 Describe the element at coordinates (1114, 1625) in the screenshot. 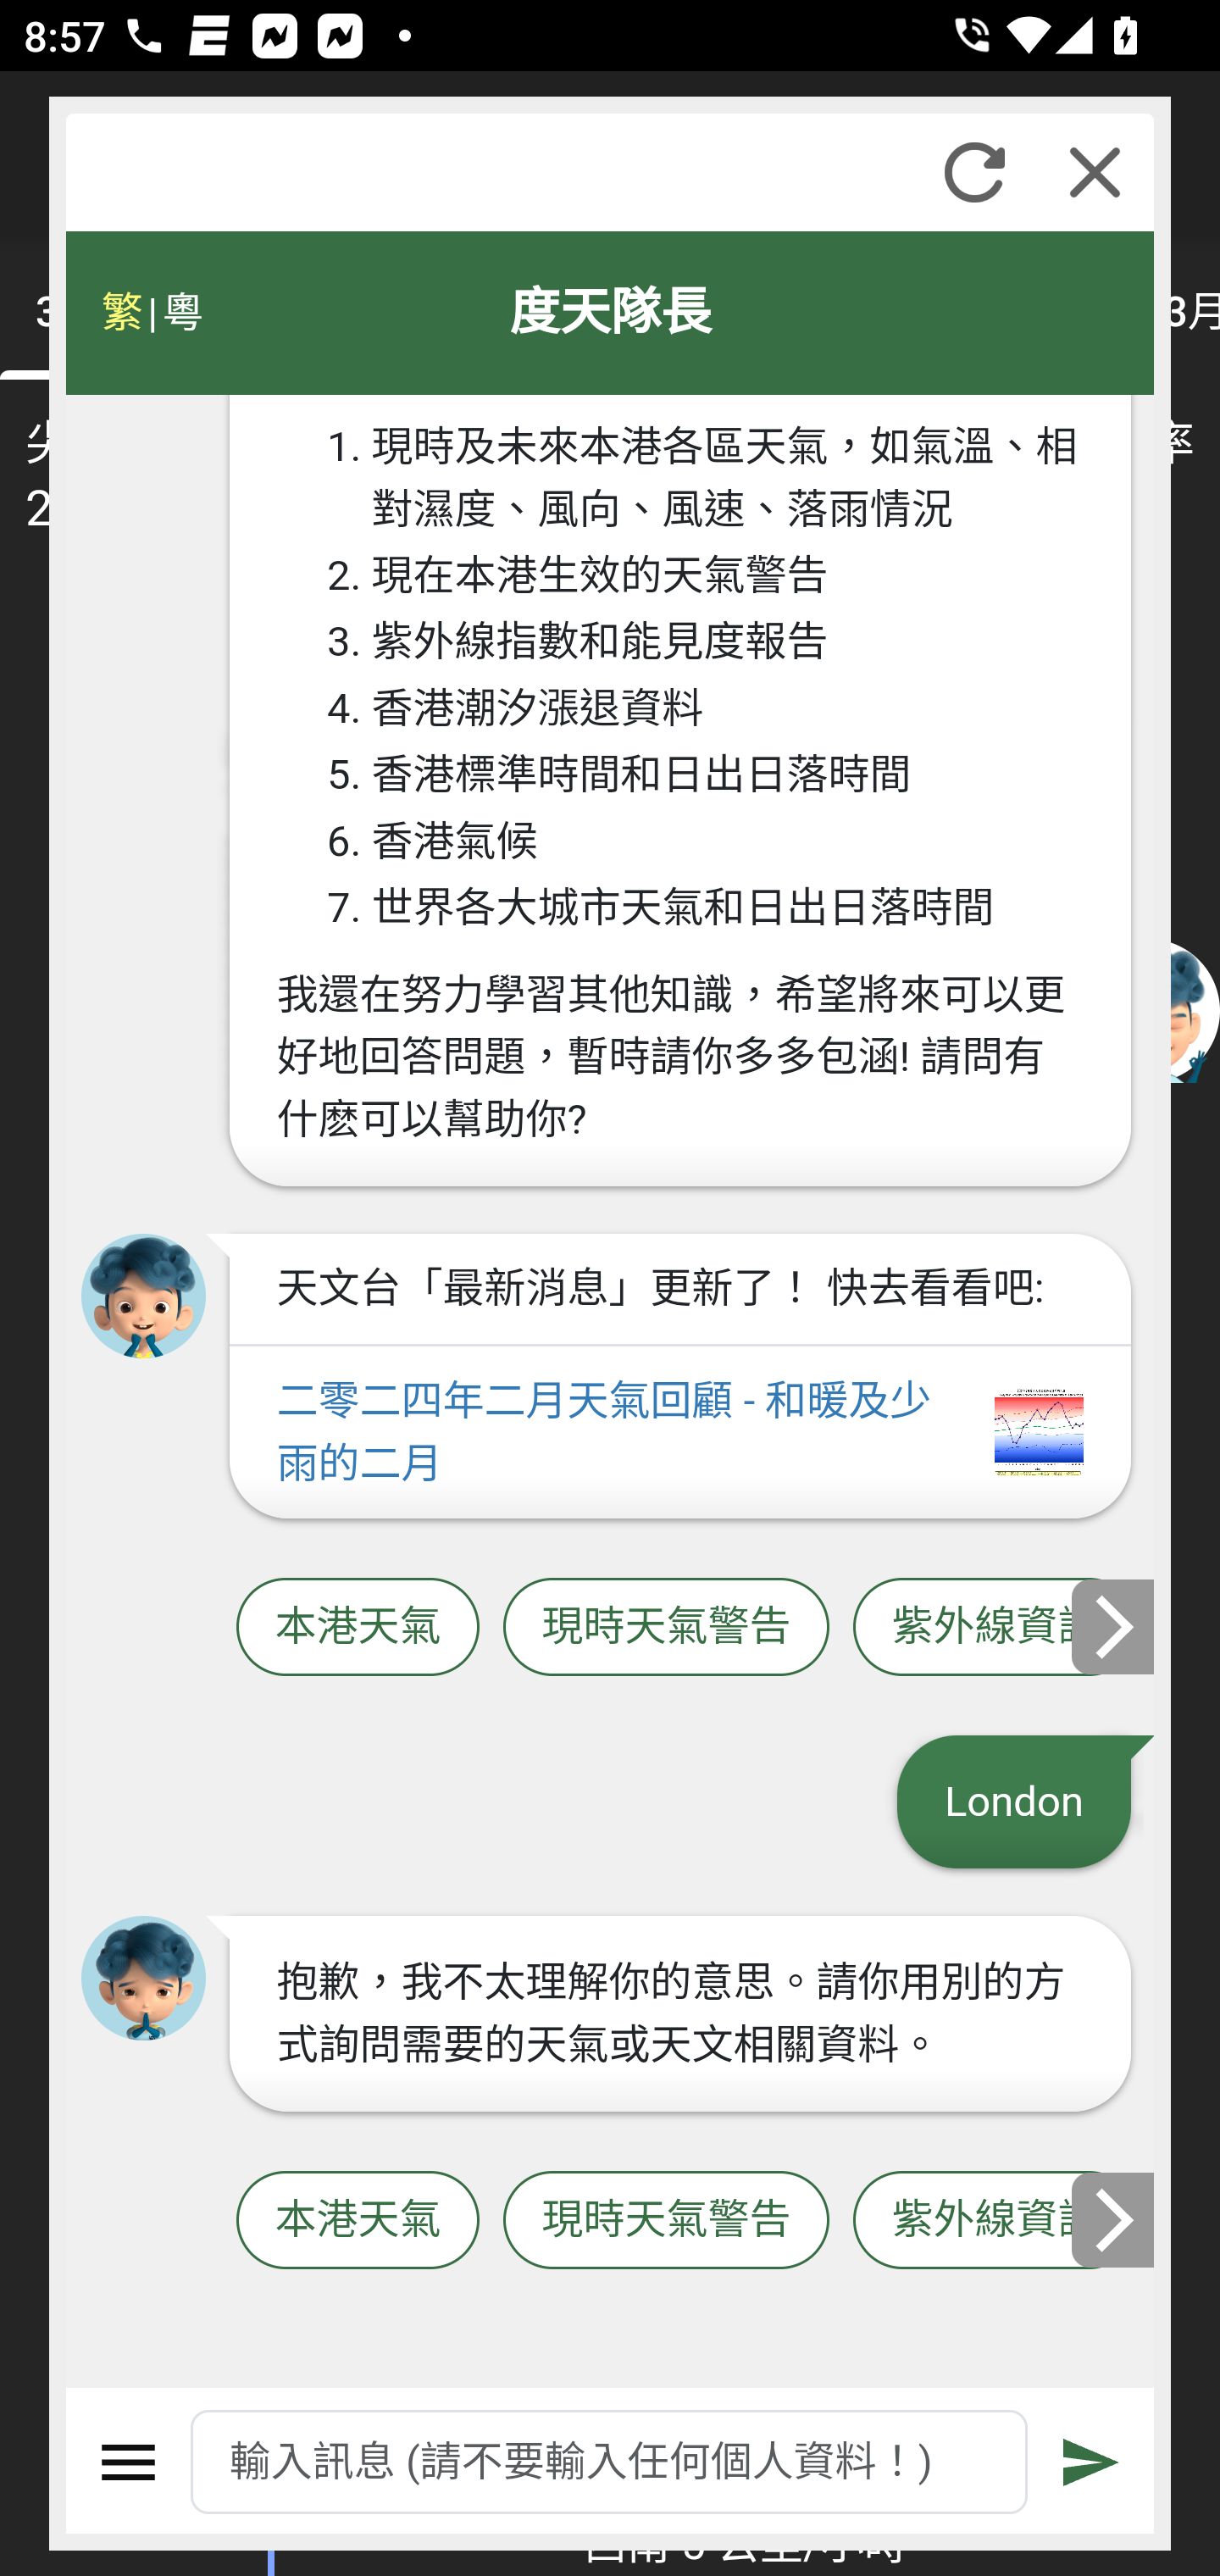

I see `下一張` at that location.